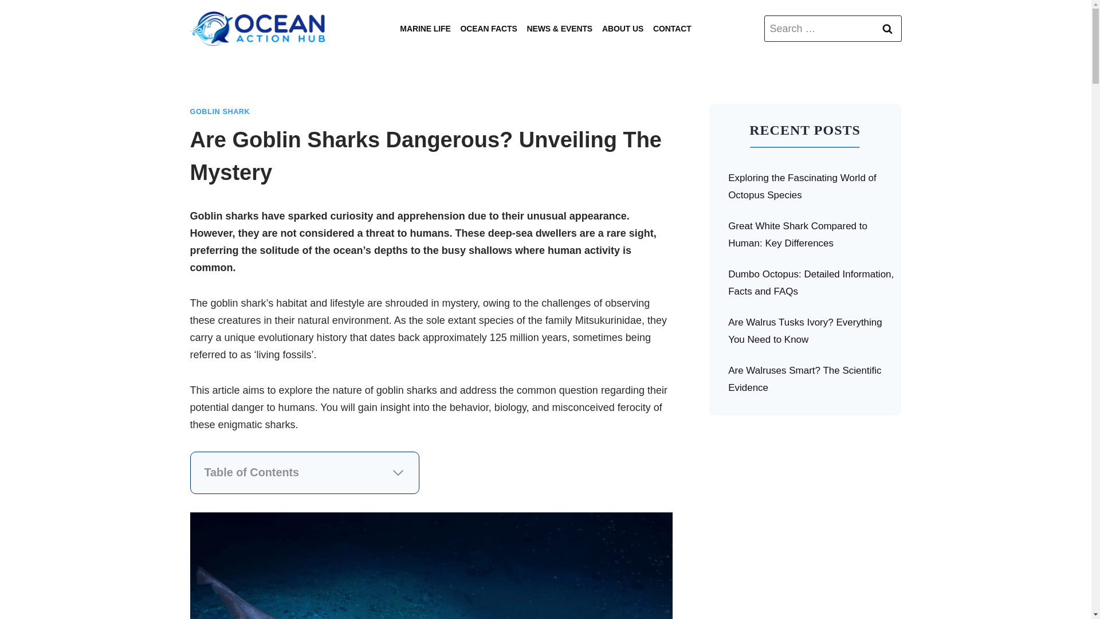  Describe the element at coordinates (622, 29) in the screenshot. I see `ABOUT US` at that location.